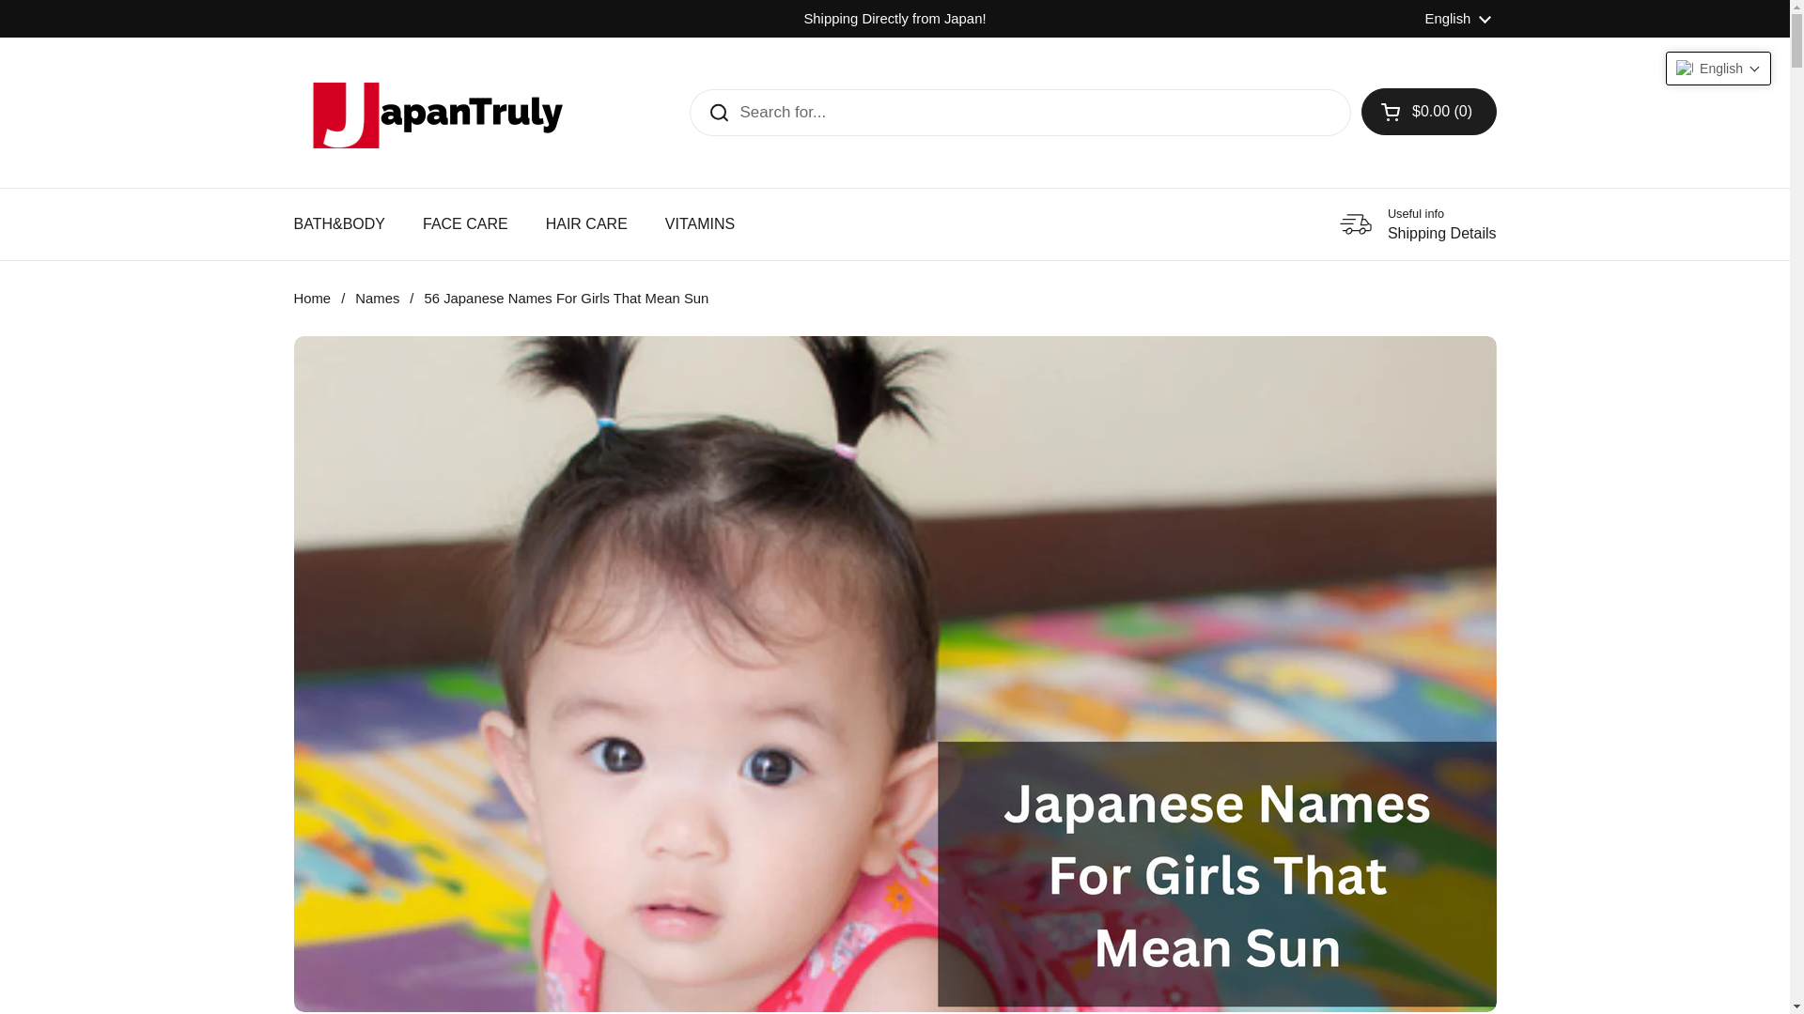 This screenshot has height=1014, width=1804. Describe the element at coordinates (586, 224) in the screenshot. I see `Japan Truly` at that location.